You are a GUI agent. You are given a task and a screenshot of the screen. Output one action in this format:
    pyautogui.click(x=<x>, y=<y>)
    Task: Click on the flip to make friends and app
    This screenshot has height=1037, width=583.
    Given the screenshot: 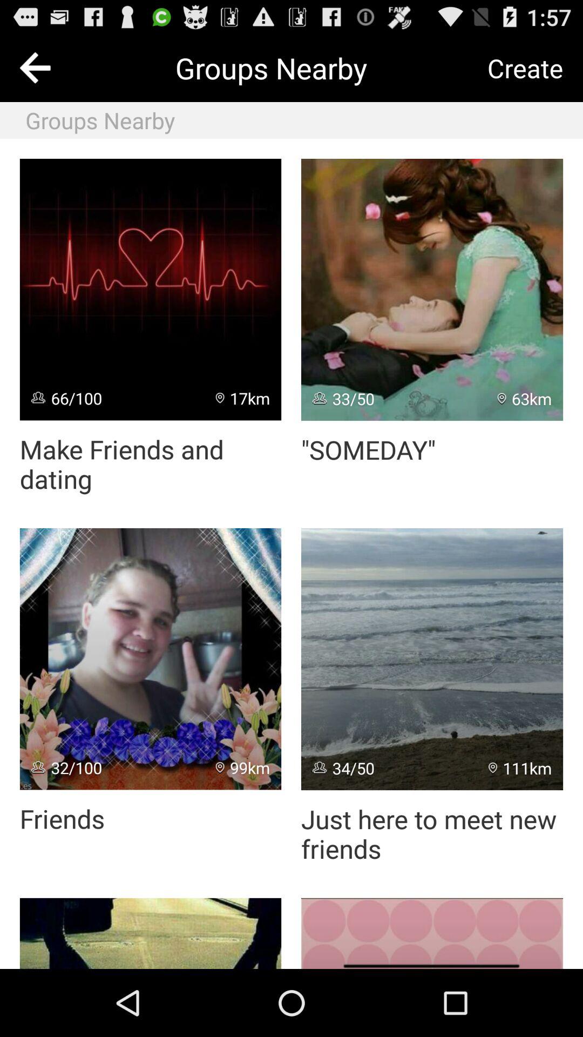 What is the action you would take?
    pyautogui.click(x=150, y=464)
    